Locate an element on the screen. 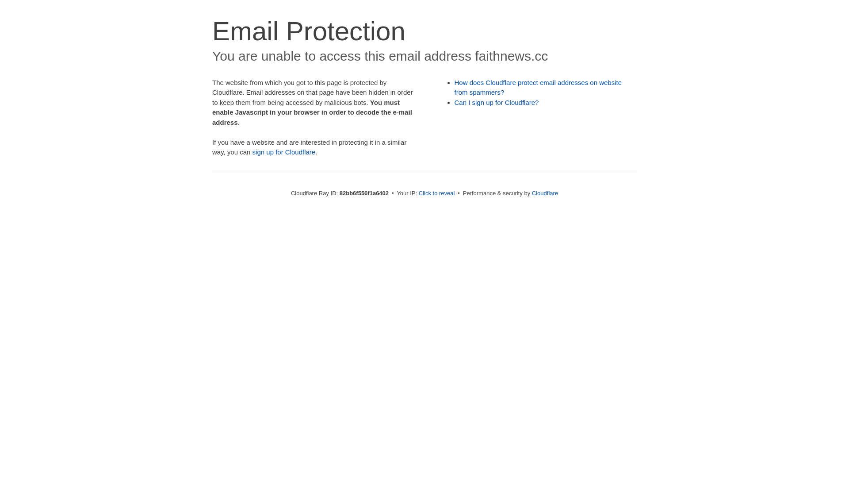  Can I sign up for Cloudflare? is located at coordinates (497, 103).